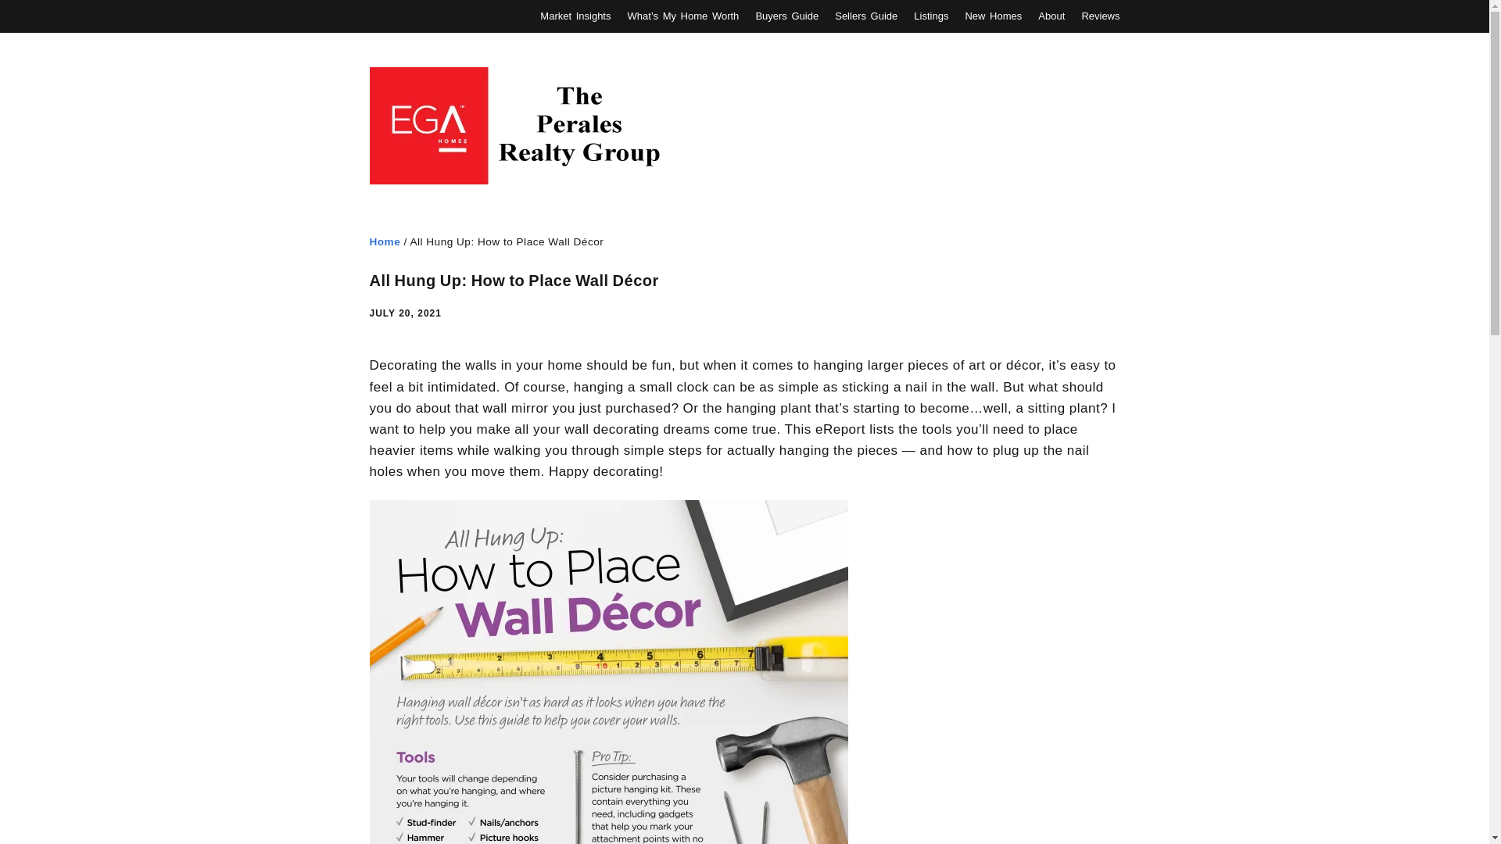 This screenshot has width=1501, height=844. I want to click on Reviews, so click(1100, 16).